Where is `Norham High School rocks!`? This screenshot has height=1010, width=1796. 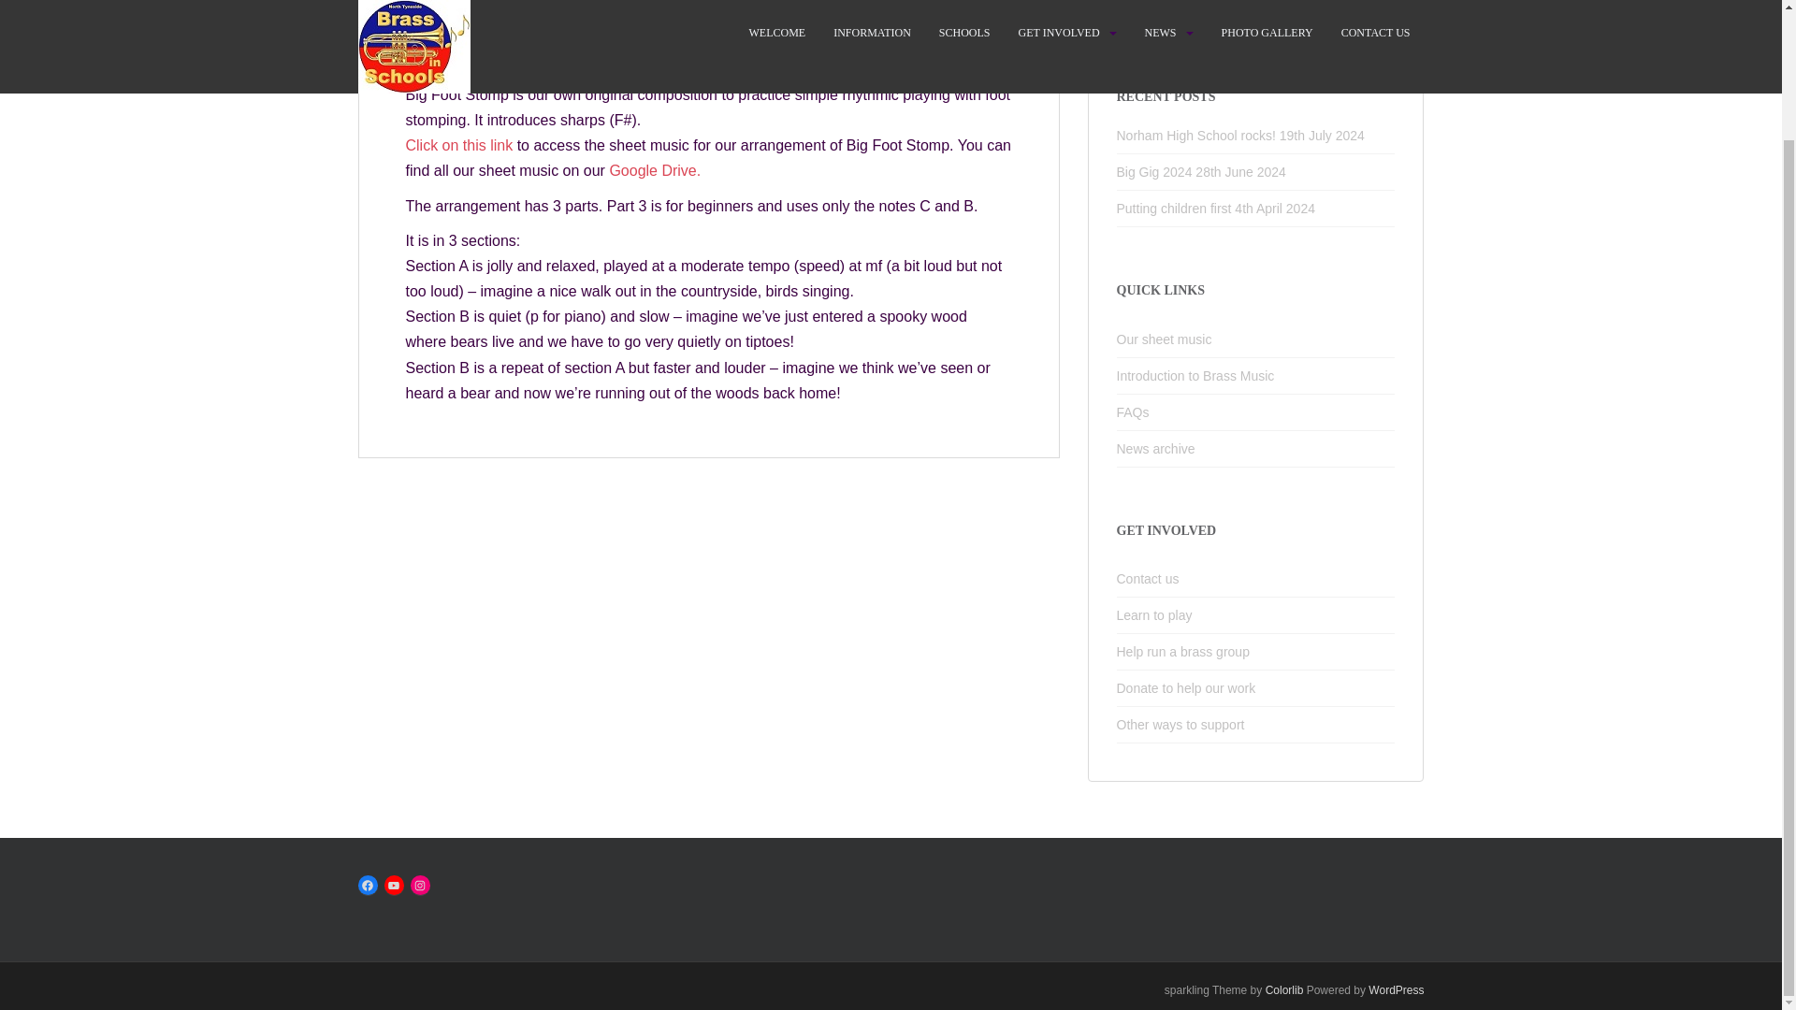
Norham High School rocks! is located at coordinates (1195, 136).